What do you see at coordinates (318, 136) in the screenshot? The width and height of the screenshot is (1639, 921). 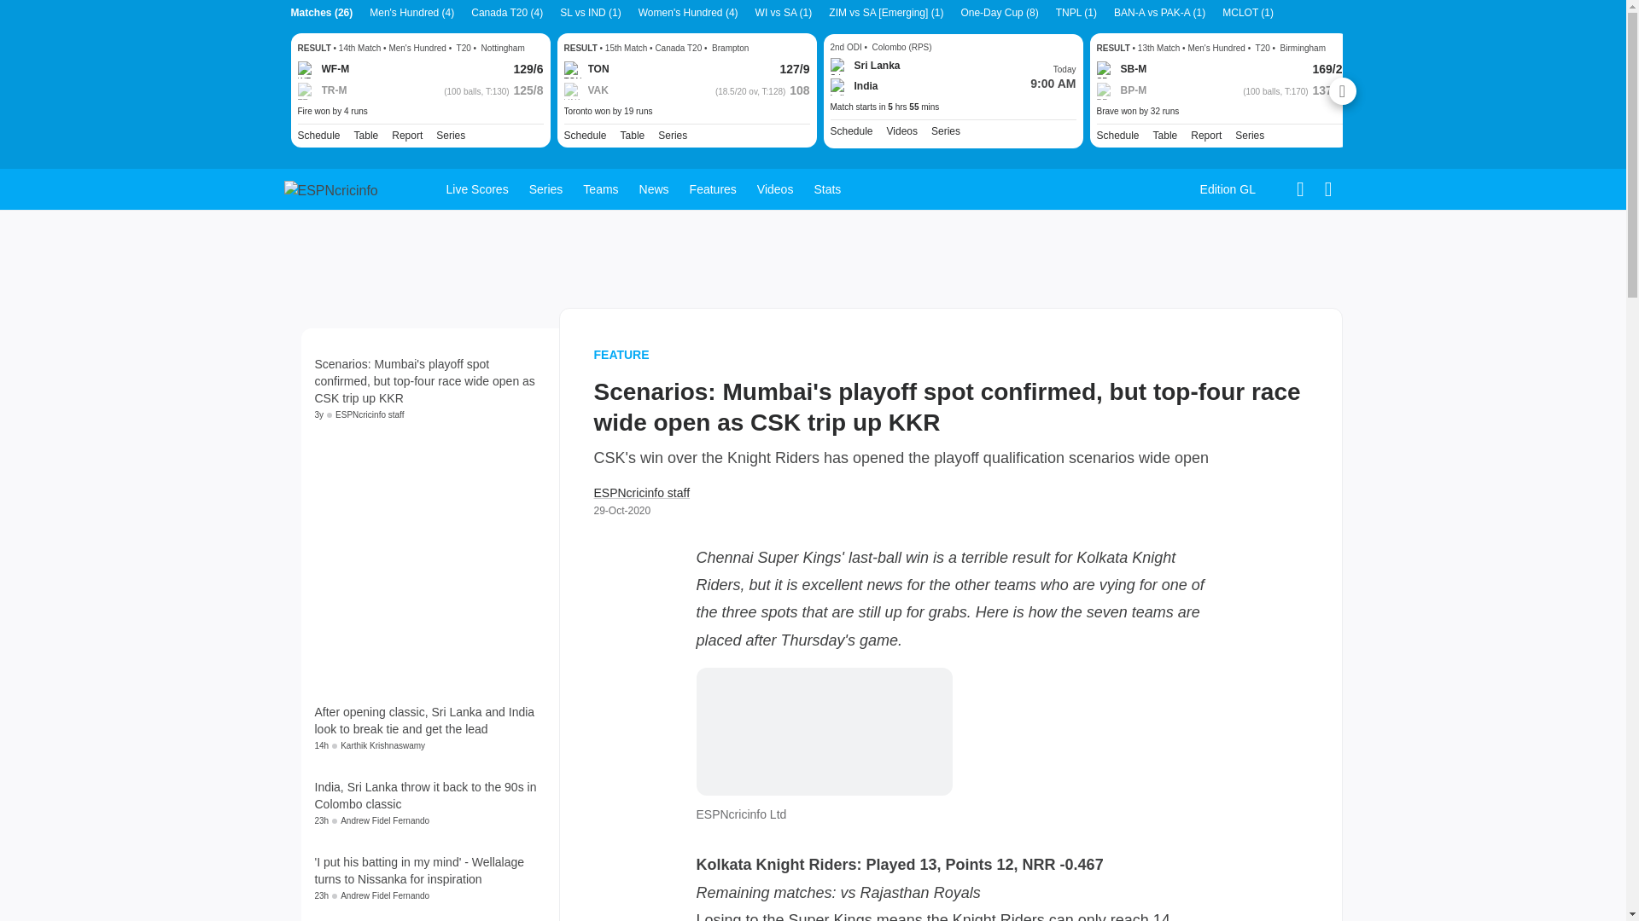 I see `Schedule` at bounding box center [318, 136].